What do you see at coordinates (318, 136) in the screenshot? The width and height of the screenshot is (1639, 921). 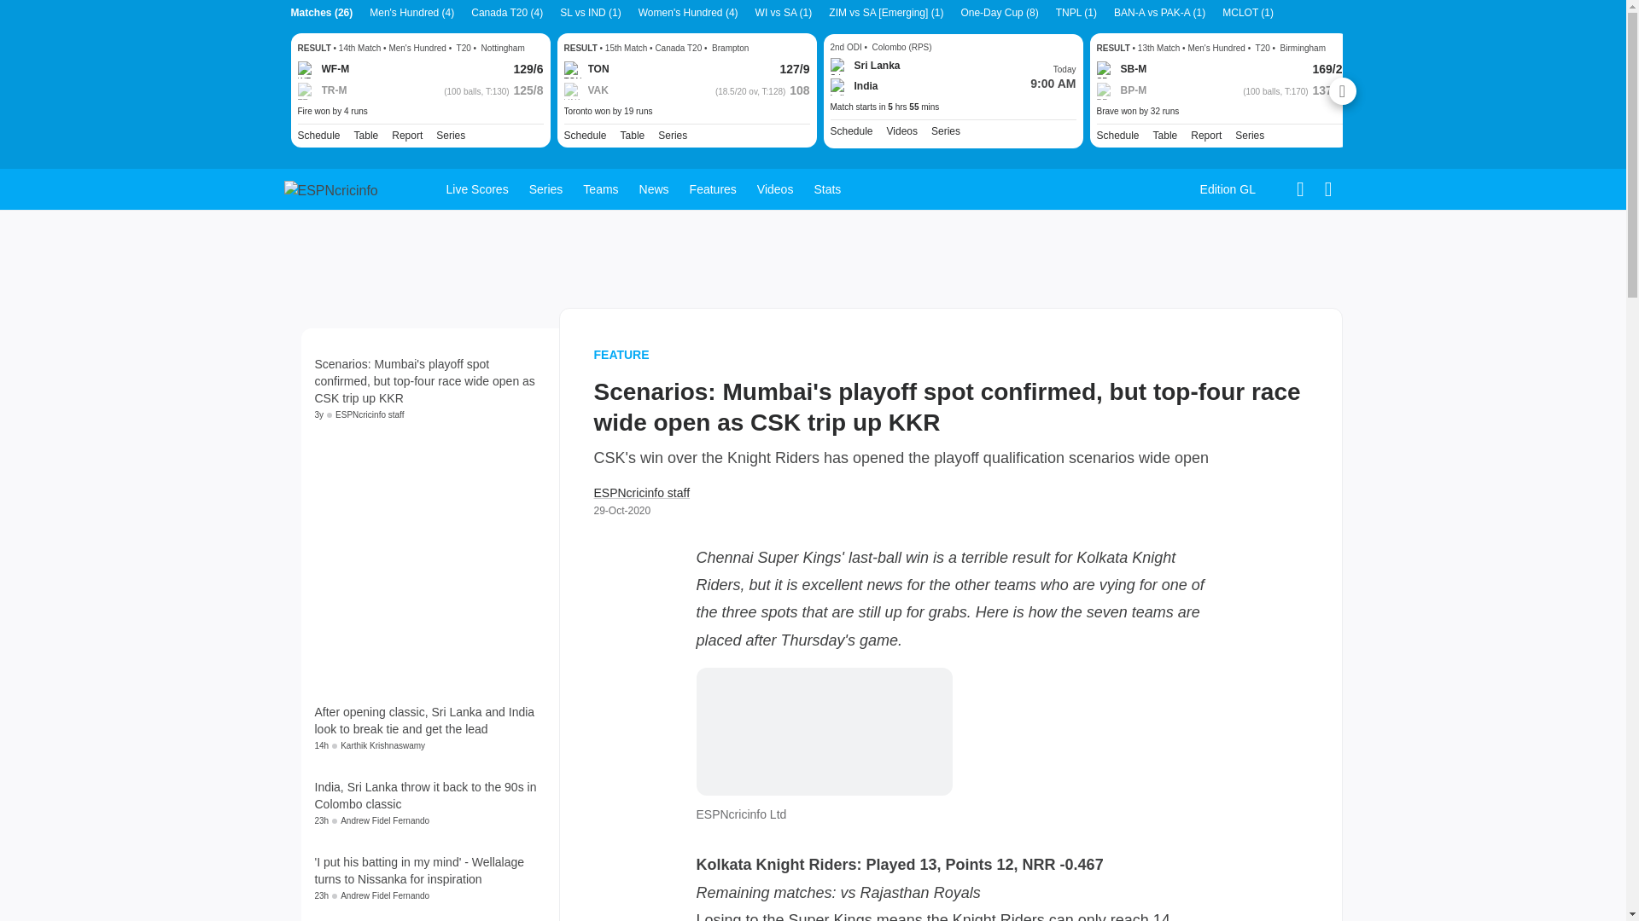 I see `Schedule` at bounding box center [318, 136].